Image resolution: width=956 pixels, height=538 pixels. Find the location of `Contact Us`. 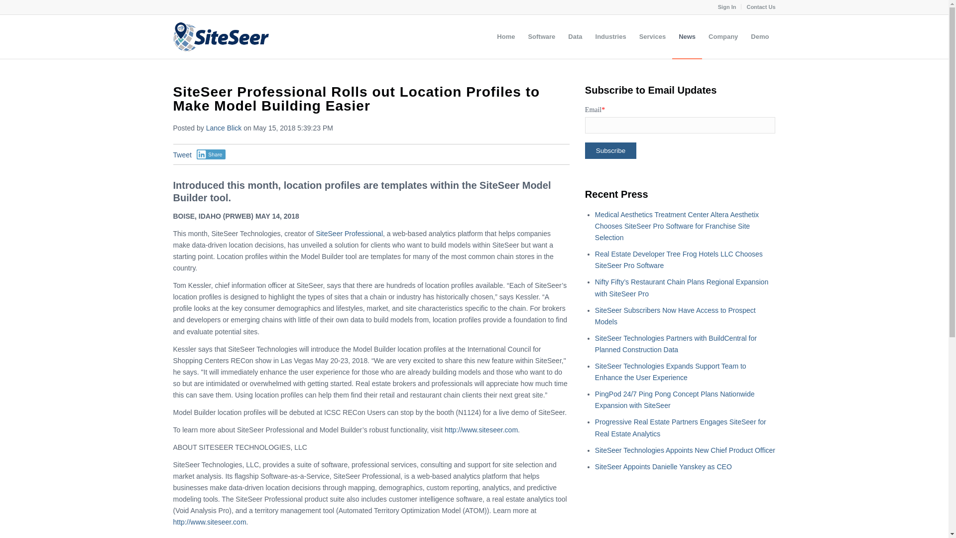

Contact Us is located at coordinates (761, 7).